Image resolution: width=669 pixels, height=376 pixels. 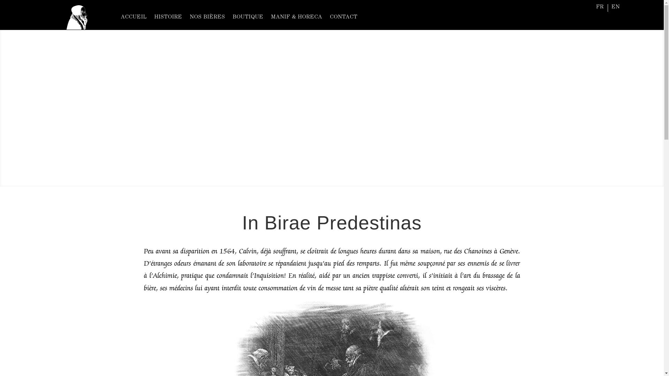 What do you see at coordinates (344, 17) in the screenshot?
I see `CONTACT` at bounding box center [344, 17].